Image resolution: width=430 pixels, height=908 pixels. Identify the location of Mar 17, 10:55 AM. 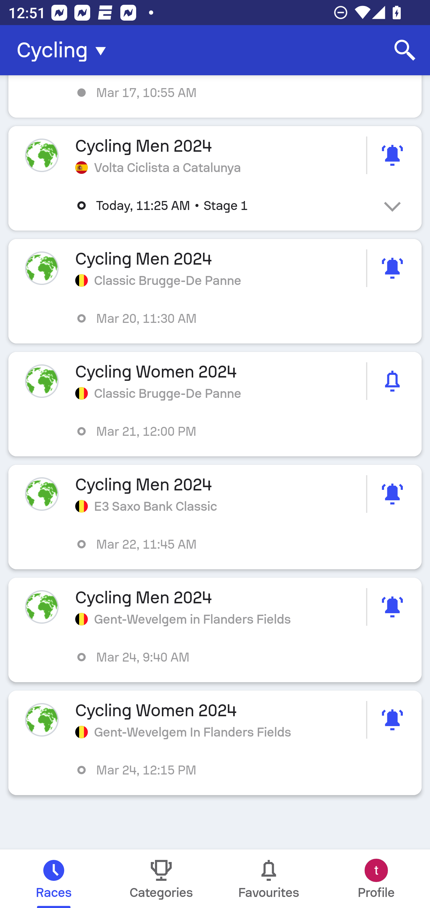
(215, 97).